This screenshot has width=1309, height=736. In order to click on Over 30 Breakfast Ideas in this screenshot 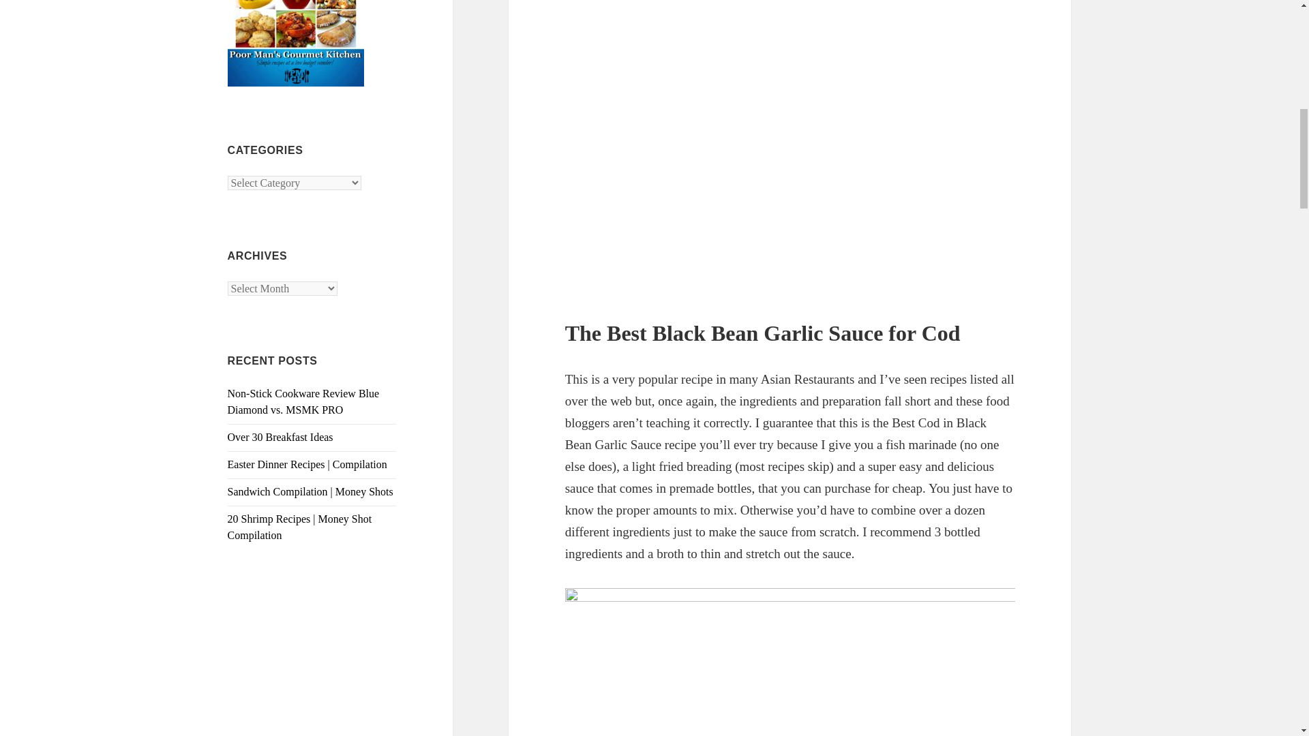, I will do `click(281, 437)`.